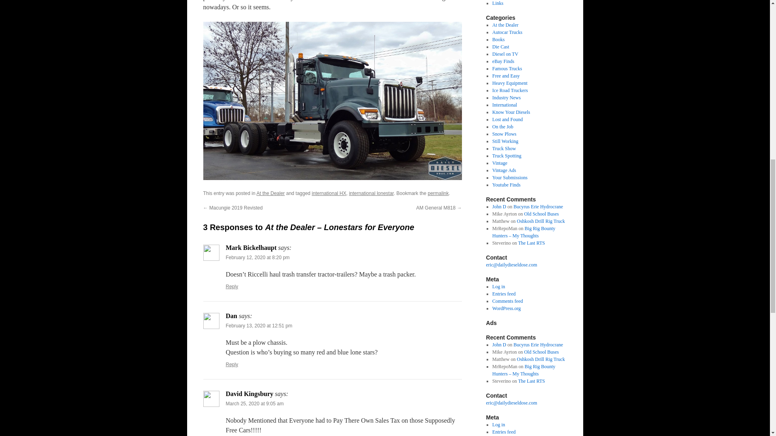 This screenshot has height=436, width=776. I want to click on At the Dealer, so click(271, 193).